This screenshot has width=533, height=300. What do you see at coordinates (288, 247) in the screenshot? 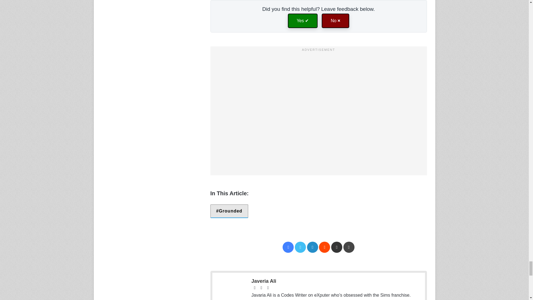
I see `Facebook` at bounding box center [288, 247].